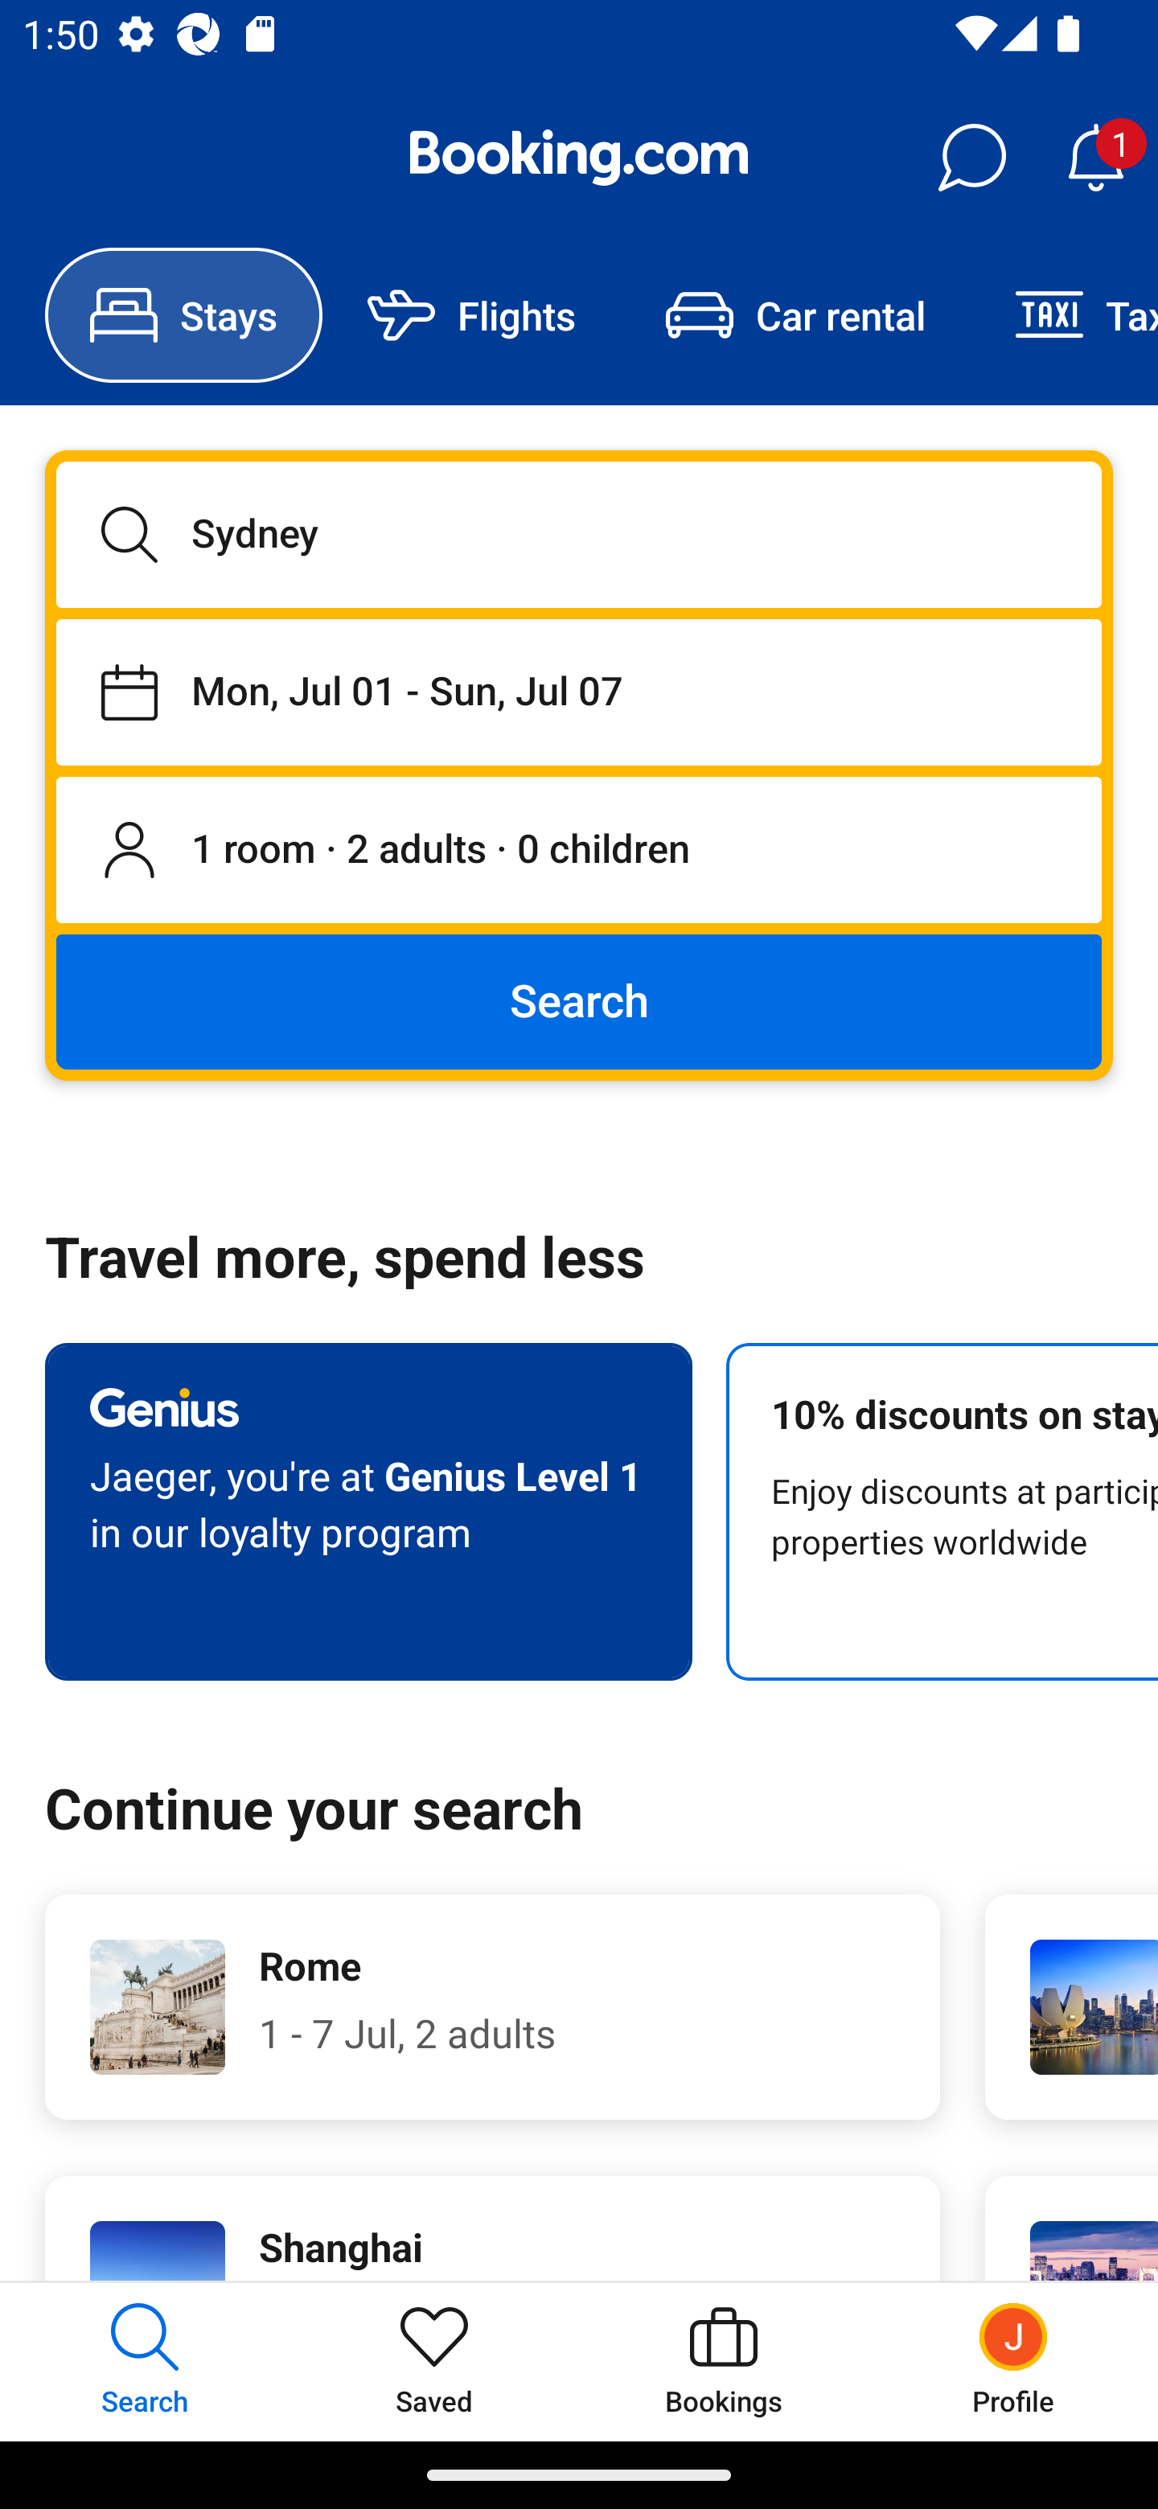 This screenshot has height=2509, width=1158. What do you see at coordinates (971, 158) in the screenshot?
I see `Messages` at bounding box center [971, 158].